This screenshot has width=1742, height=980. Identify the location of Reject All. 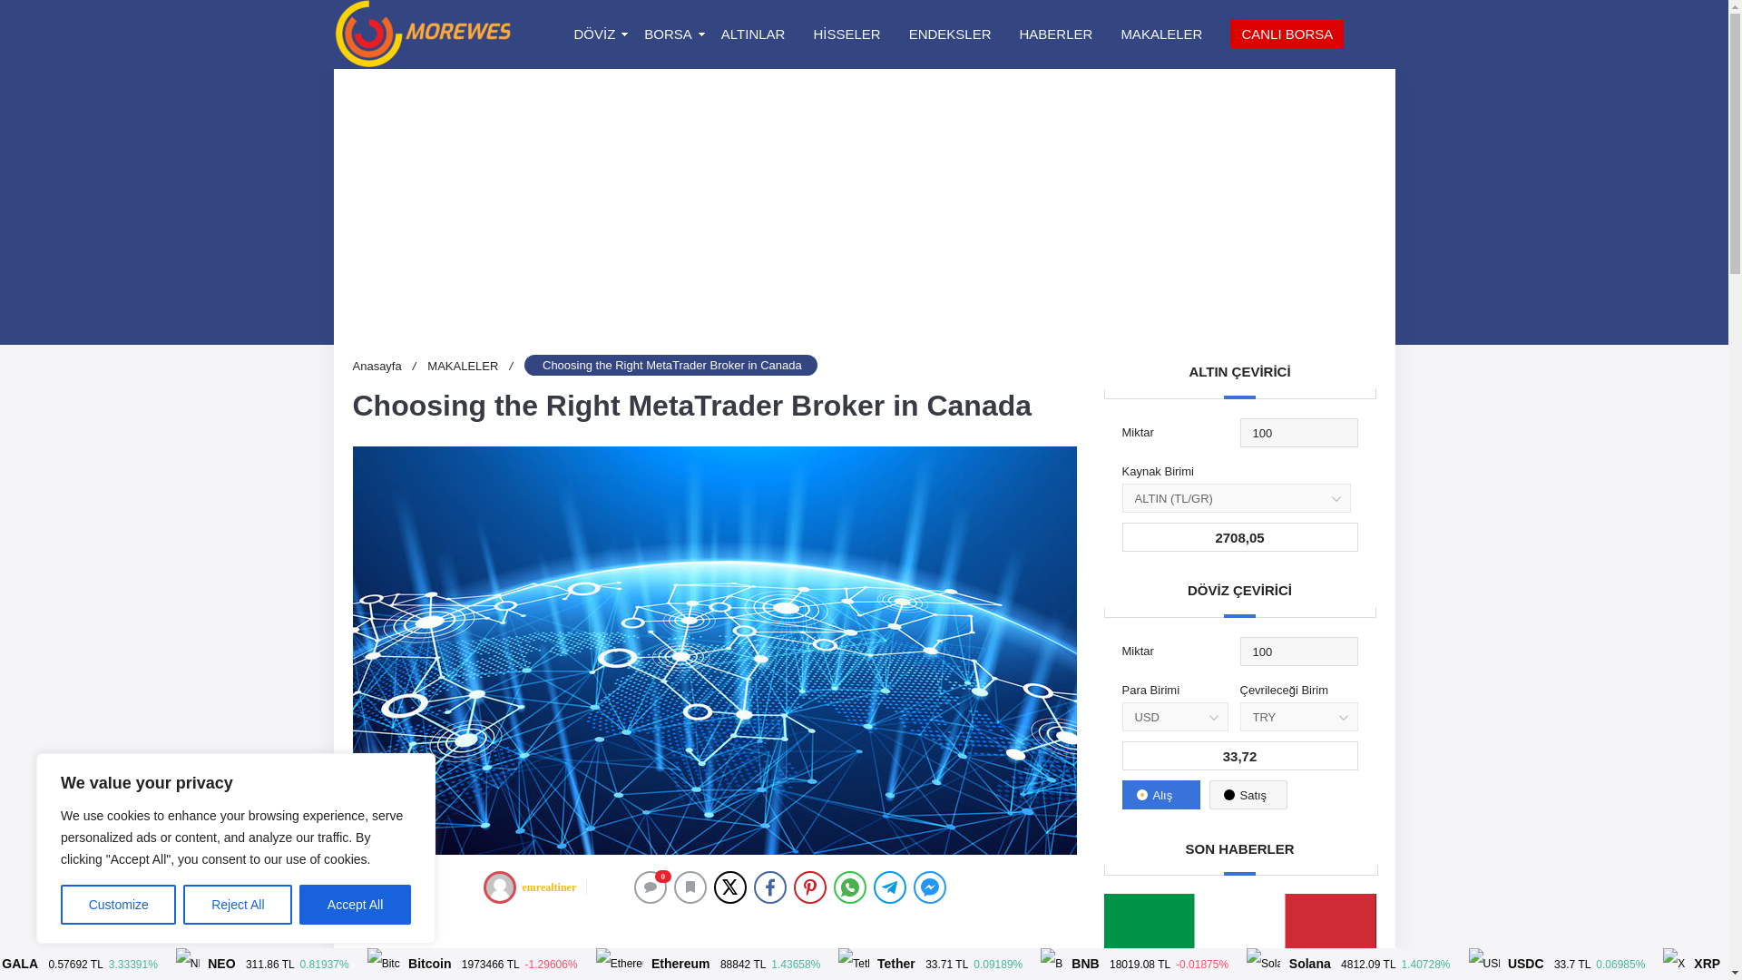
(238, 905).